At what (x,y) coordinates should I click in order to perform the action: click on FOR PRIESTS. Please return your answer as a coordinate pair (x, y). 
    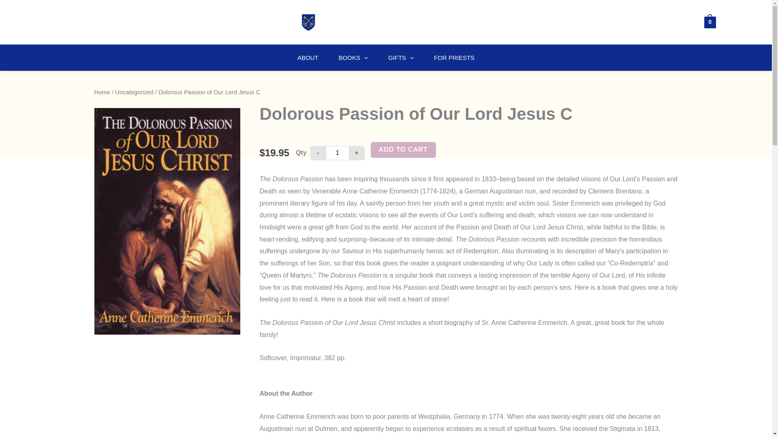
    Looking at the image, I should click on (454, 57).